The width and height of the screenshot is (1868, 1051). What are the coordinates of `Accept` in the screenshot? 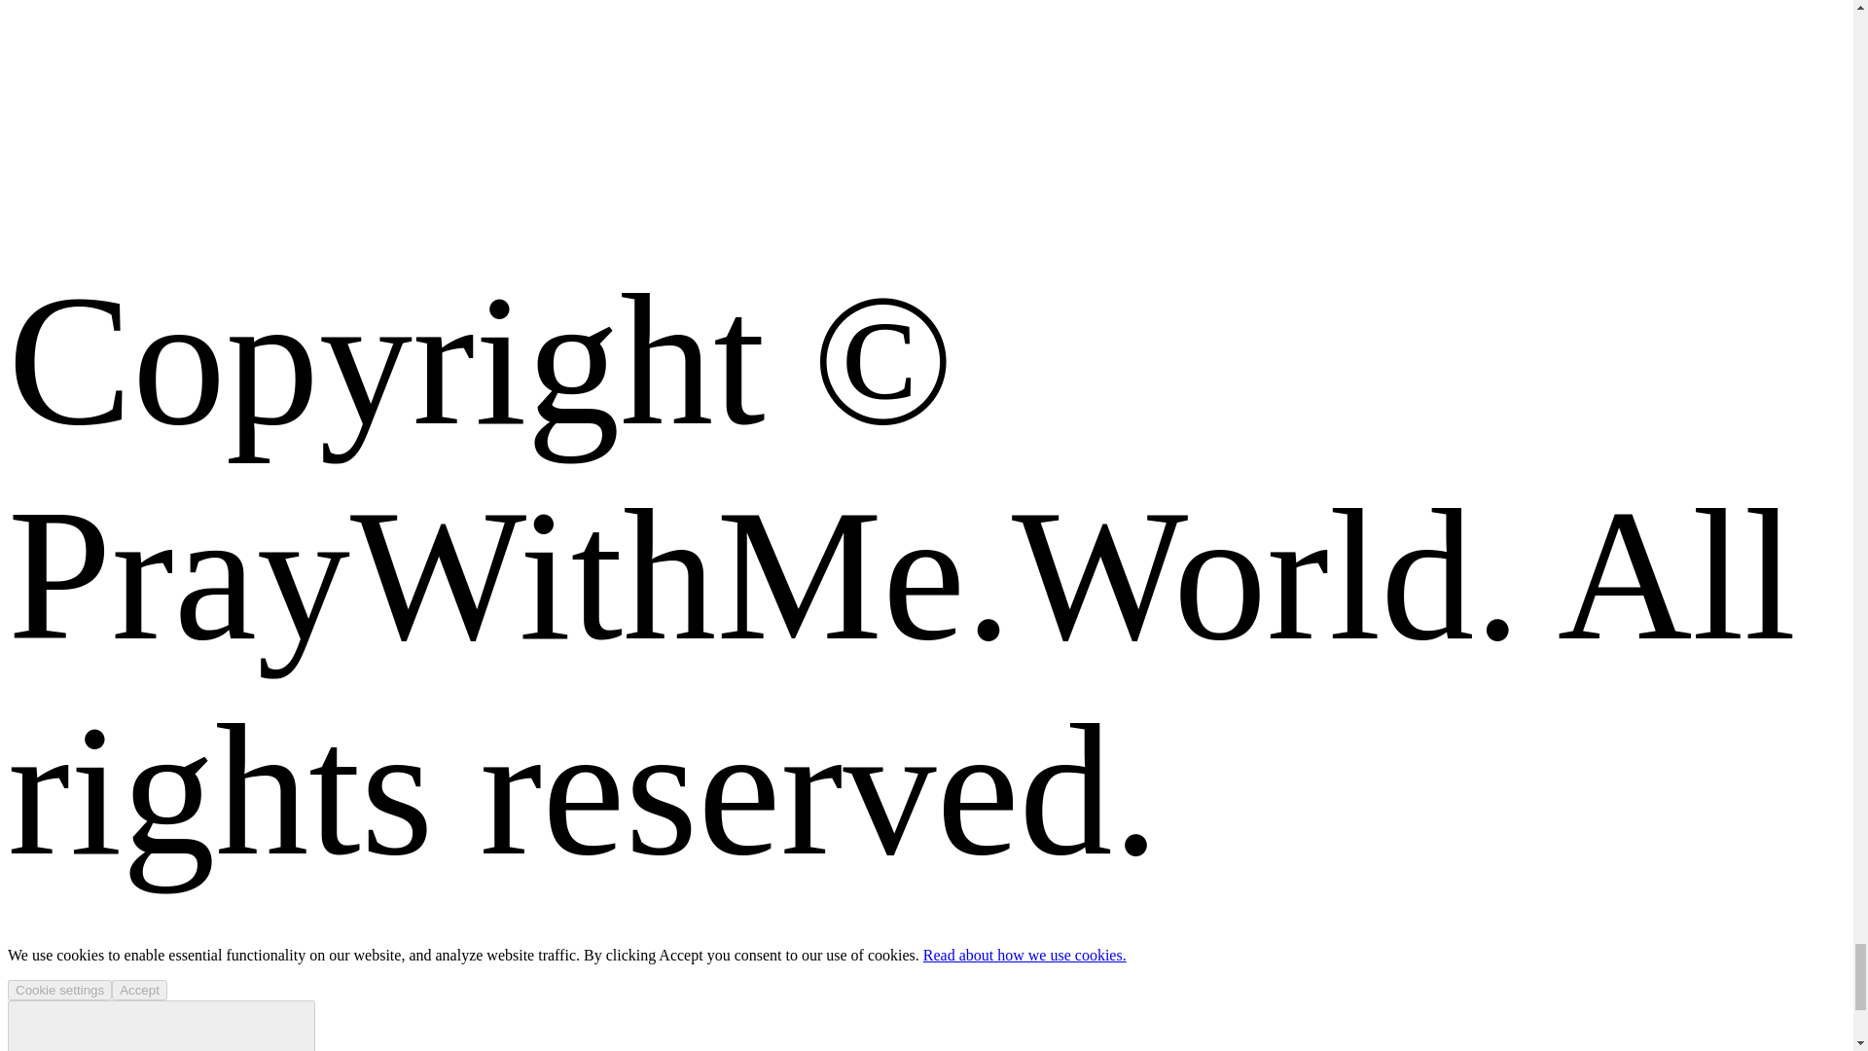 It's located at (140, 990).